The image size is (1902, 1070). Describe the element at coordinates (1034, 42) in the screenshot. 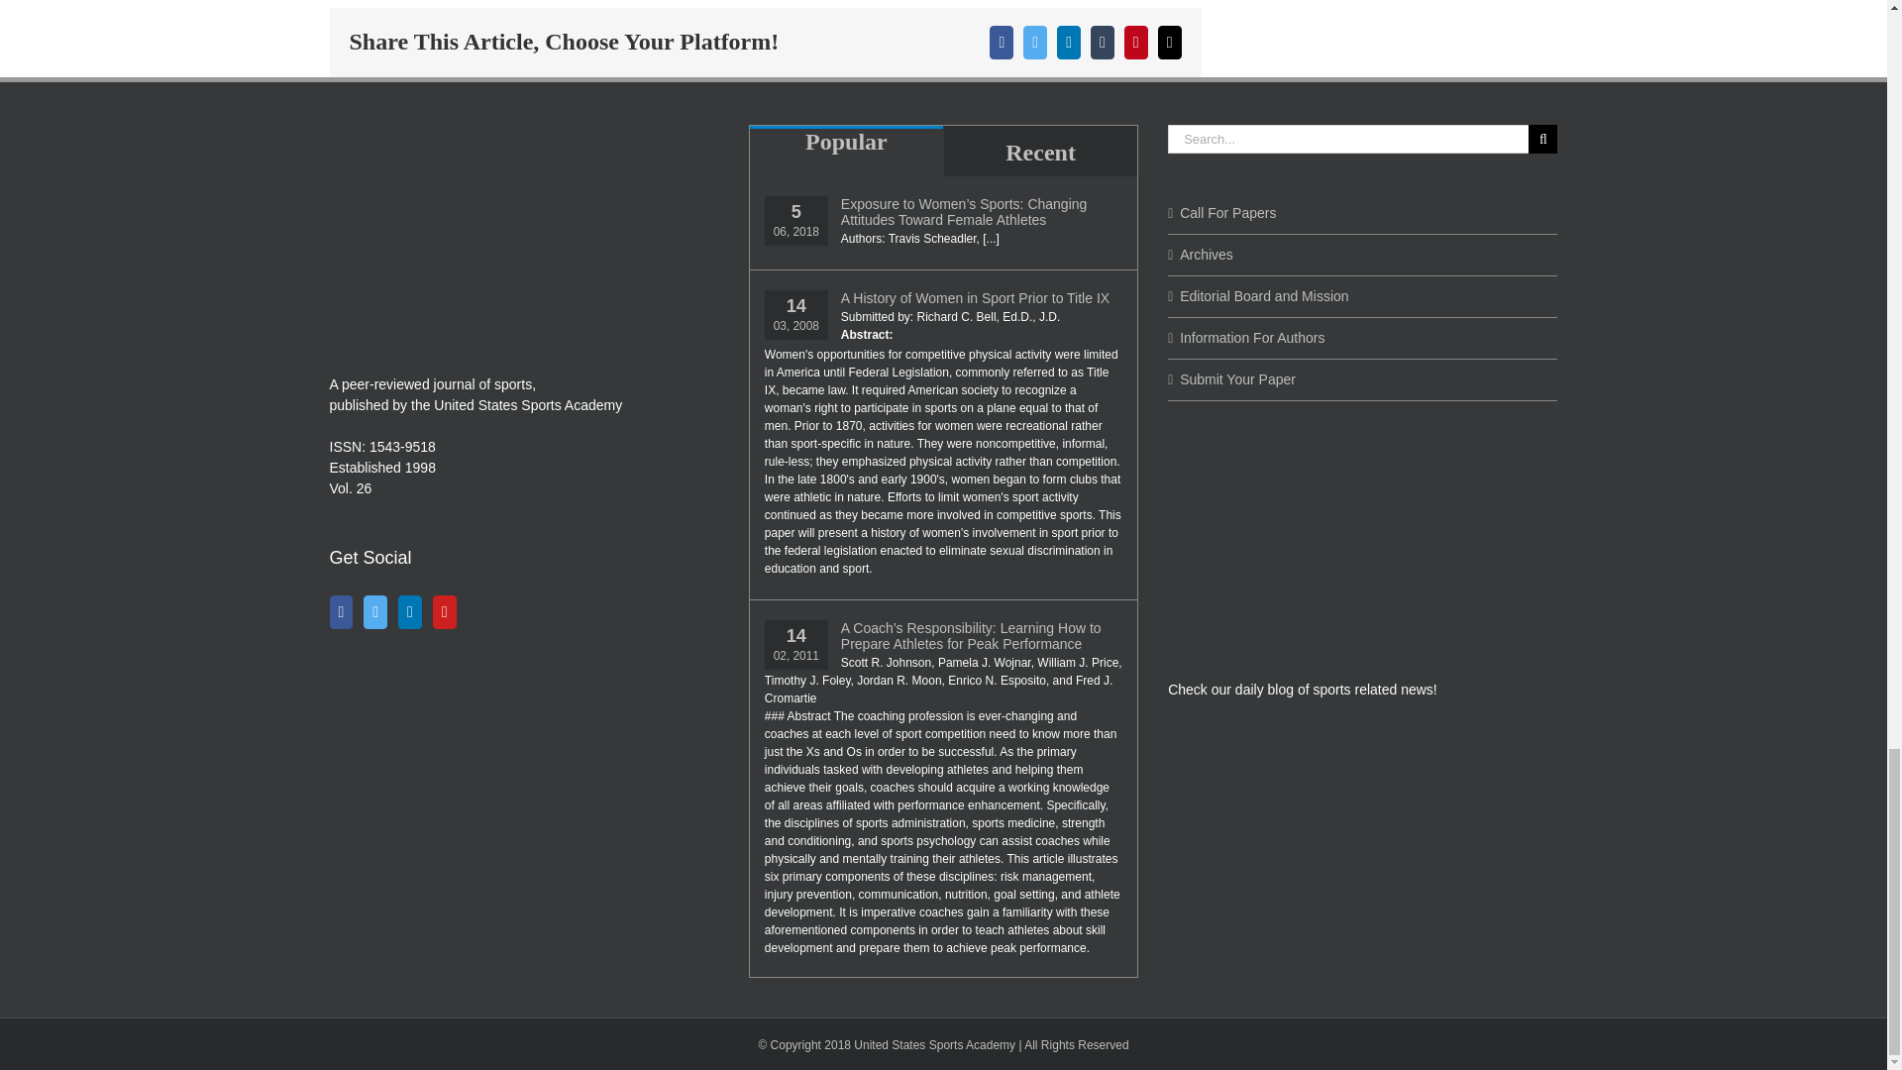

I see `Twitter` at that location.